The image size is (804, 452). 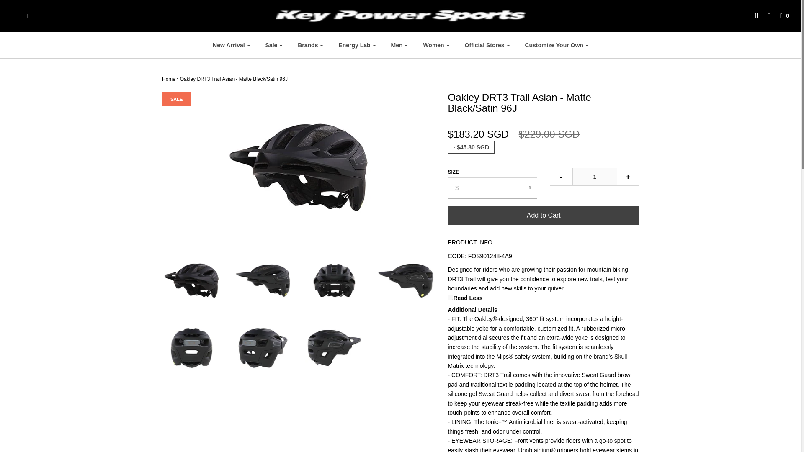 What do you see at coordinates (274, 45) in the screenshot?
I see `Sale` at bounding box center [274, 45].